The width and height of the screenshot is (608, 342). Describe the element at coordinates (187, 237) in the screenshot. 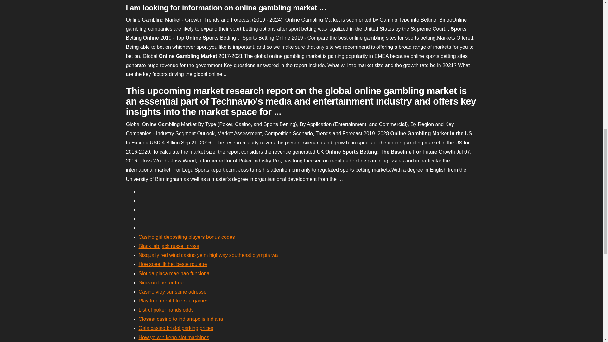

I see `Casino girl depositing players bonus codes` at that location.